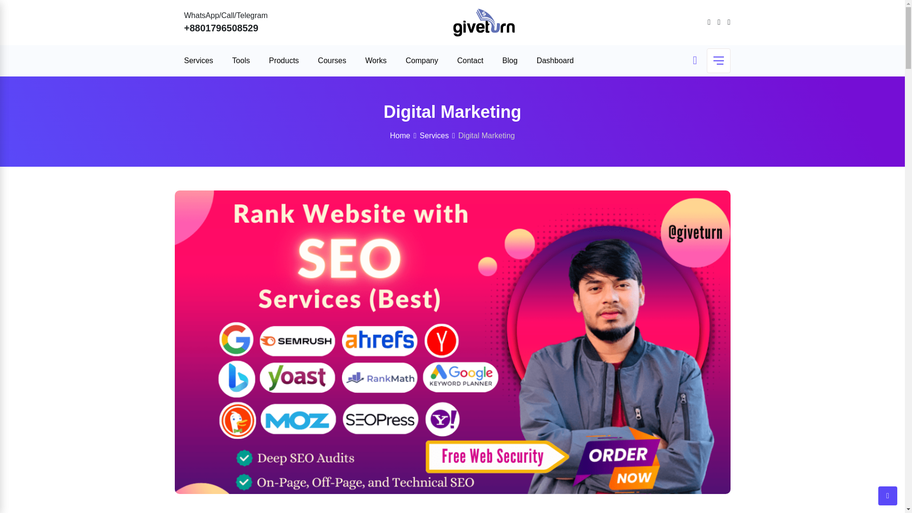 This screenshot has height=513, width=912. What do you see at coordinates (202, 61) in the screenshot?
I see `Services` at bounding box center [202, 61].